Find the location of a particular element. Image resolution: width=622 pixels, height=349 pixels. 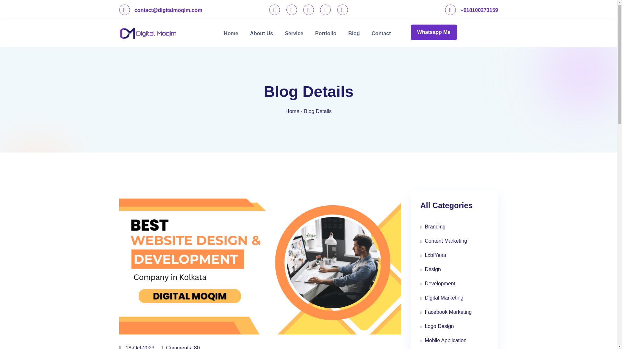

Mobile Application is located at coordinates (454, 341).